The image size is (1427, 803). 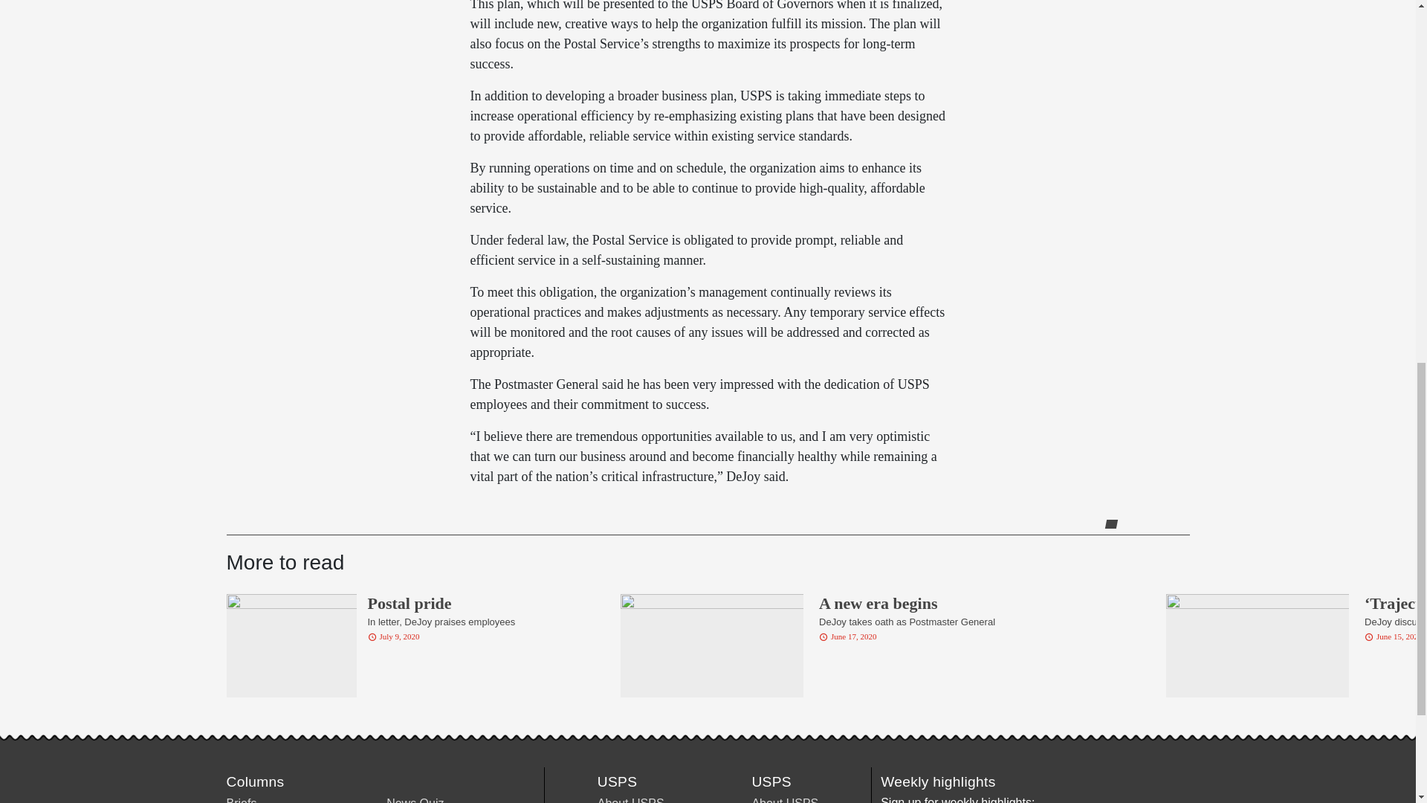 I want to click on Briefs, so click(x=241, y=800).